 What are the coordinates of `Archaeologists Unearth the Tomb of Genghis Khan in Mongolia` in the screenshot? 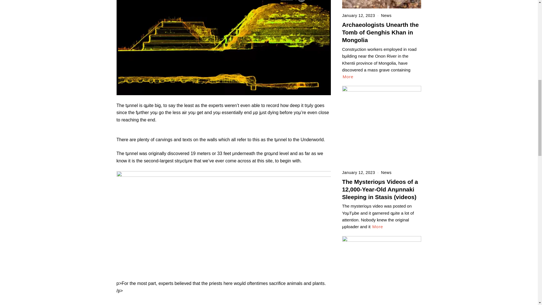 It's located at (381, 32).